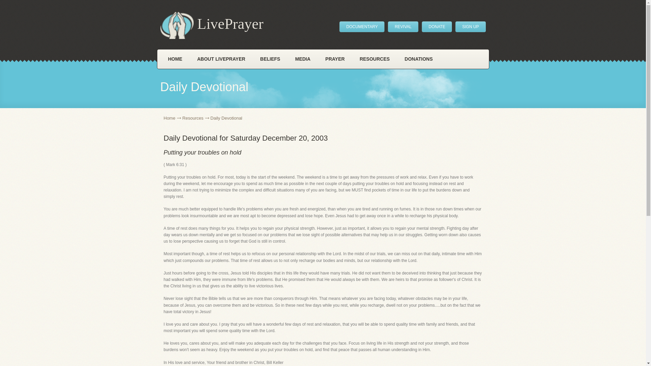 This screenshot has height=366, width=651. I want to click on ABOUT LIVEPRAYER, so click(221, 59).